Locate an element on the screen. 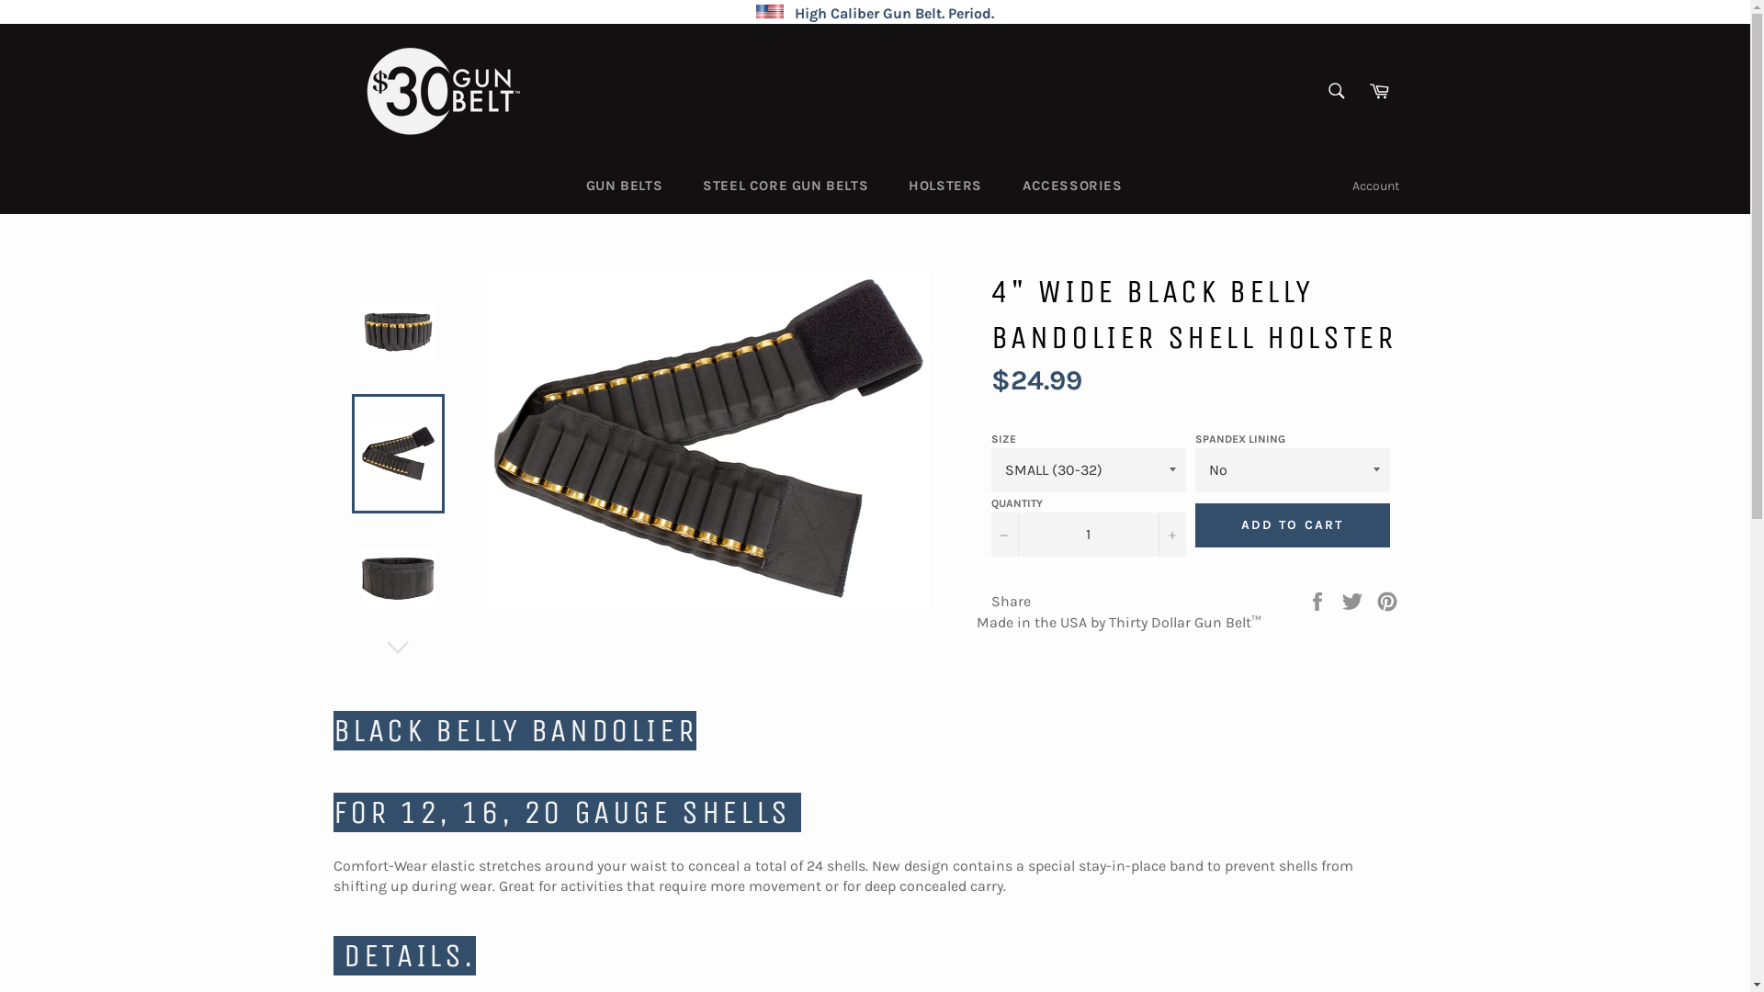  GUN BELTS is located at coordinates (625, 186).